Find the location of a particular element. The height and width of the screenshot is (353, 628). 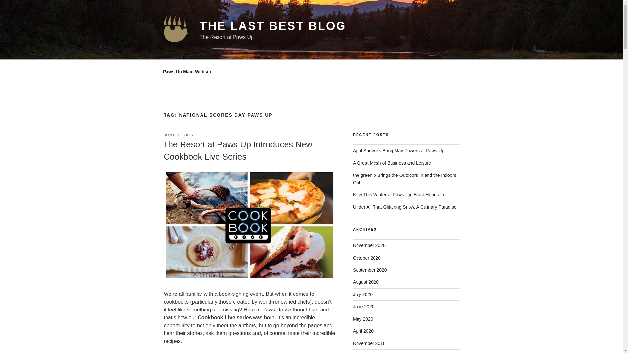

April 2020 is located at coordinates (363, 331).